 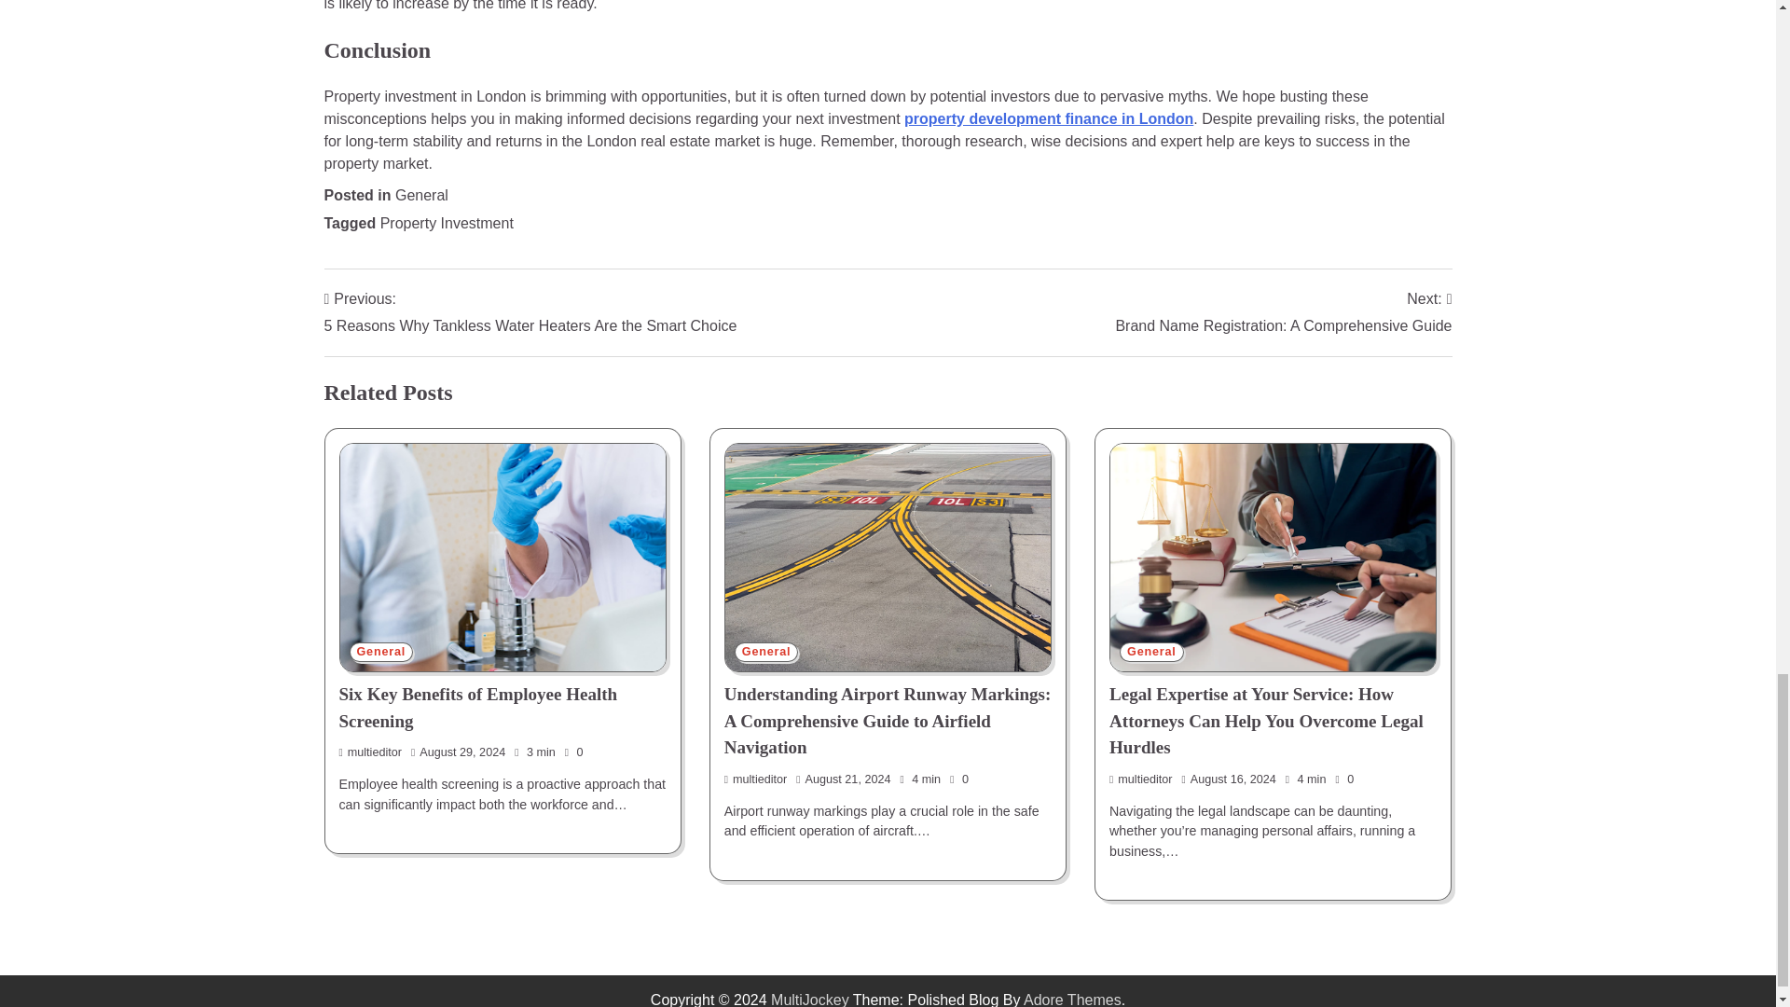 I want to click on multieditor, so click(x=1151, y=652).